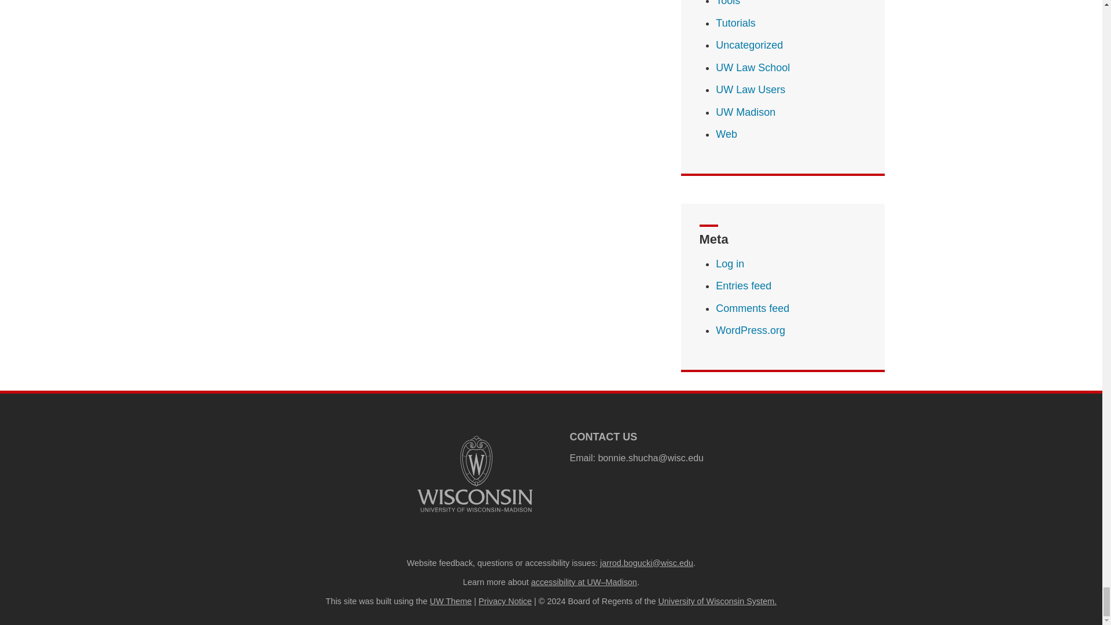 The image size is (1111, 625). What do you see at coordinates (474, 474) in the screenshot?
I see `University logo that links to main university website` at bounding box center [474, 474].